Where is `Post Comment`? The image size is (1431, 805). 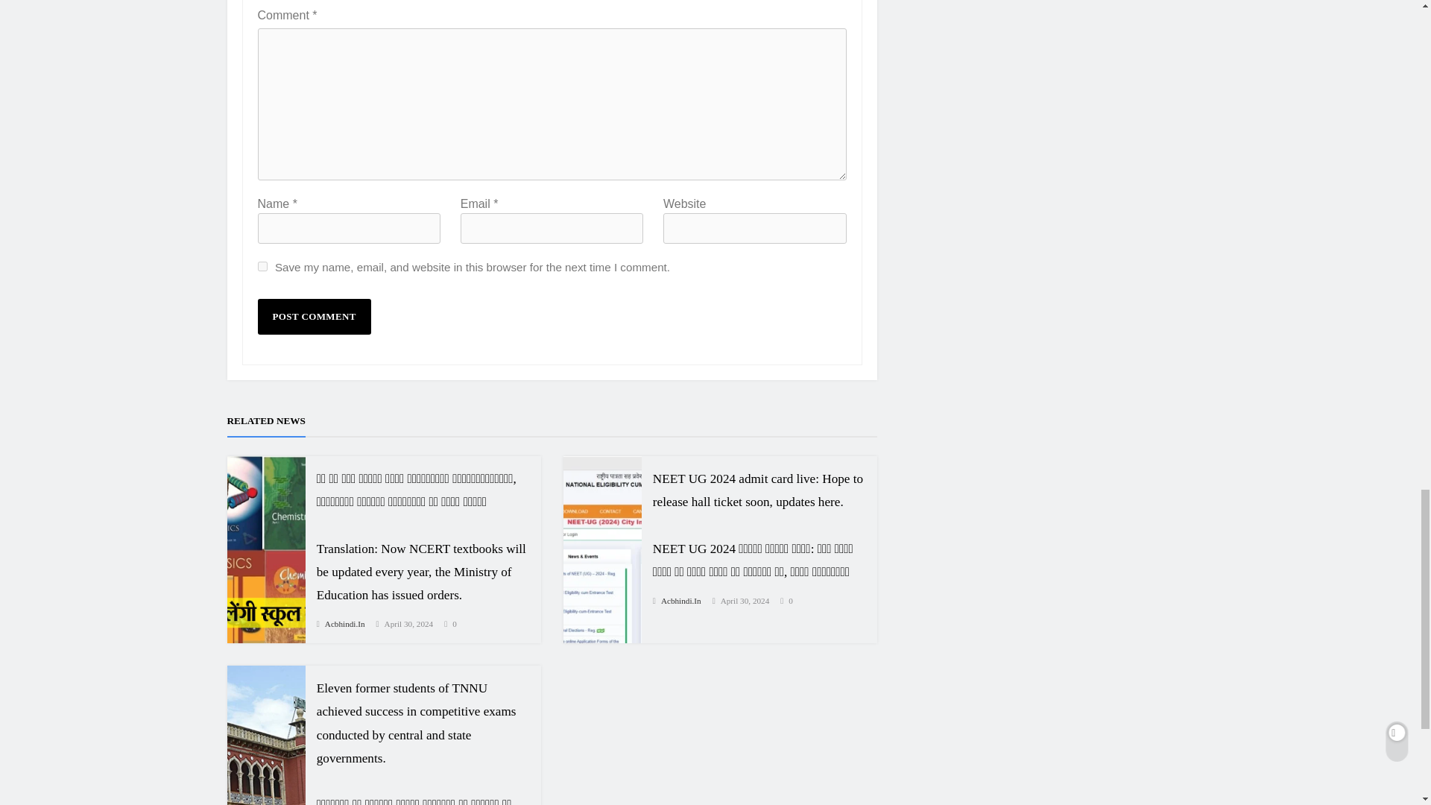
Post Comment is located at coordinates (314, 316).